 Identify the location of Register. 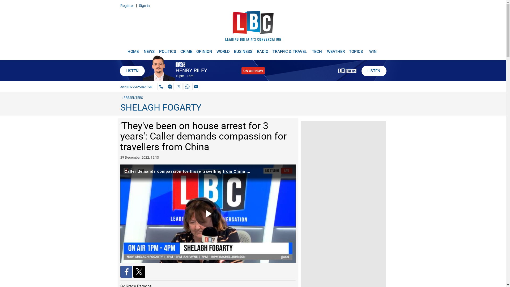
(127, 5).